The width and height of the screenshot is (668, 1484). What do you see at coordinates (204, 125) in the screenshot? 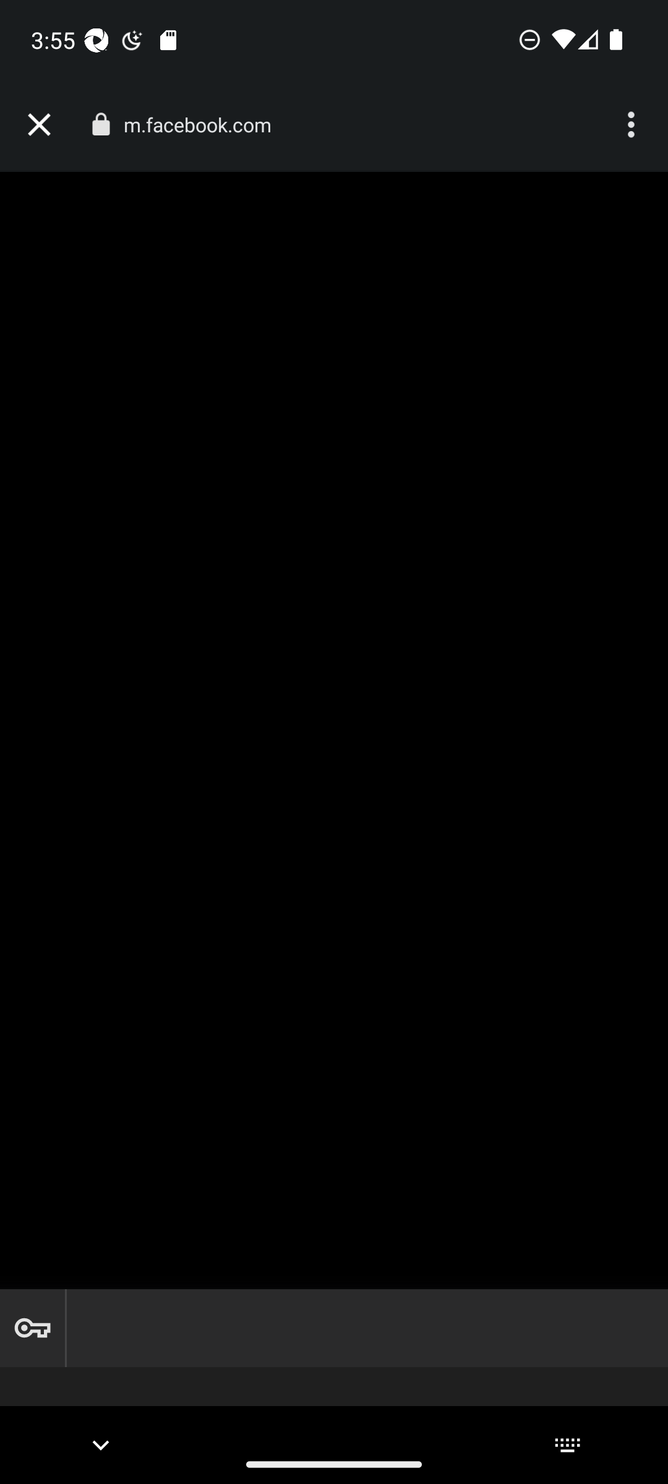
I see `m.facebook.com` at bounding box center [204, 125].